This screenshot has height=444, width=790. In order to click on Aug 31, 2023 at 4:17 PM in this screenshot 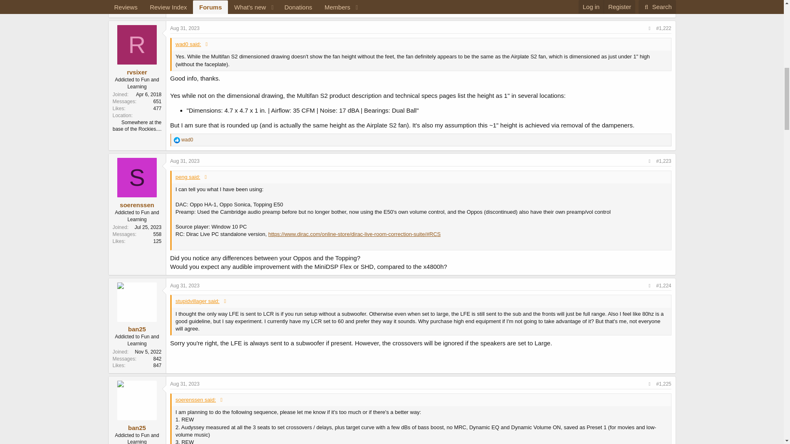, I will do `click(185, 285)`.